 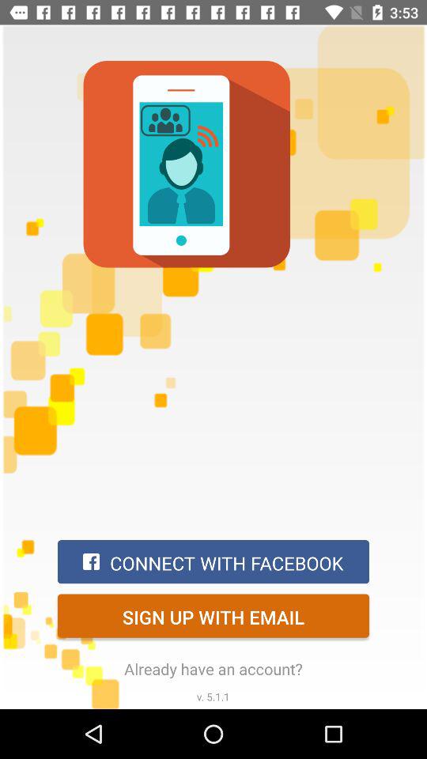 What do you see at coordinates (213, 669) in the screenshot?
I see `scroll to already have an item` at bounding box center [213, 669].